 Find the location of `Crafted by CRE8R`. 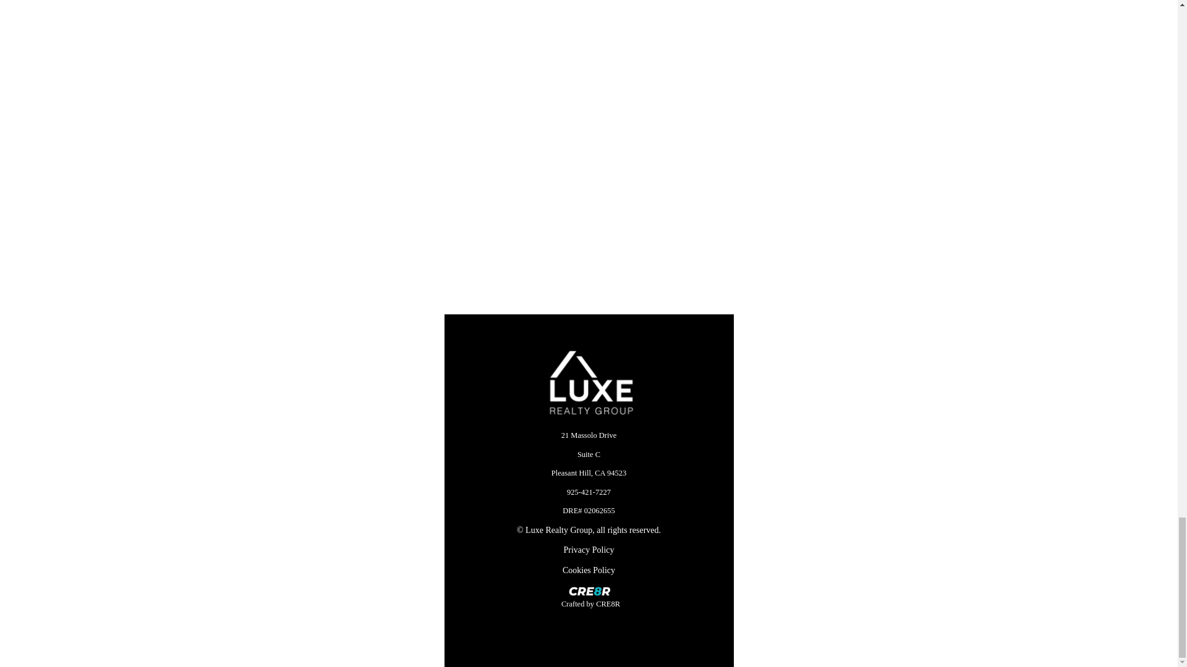

Crafted by CRE8R is located at coordinates (591, 603).